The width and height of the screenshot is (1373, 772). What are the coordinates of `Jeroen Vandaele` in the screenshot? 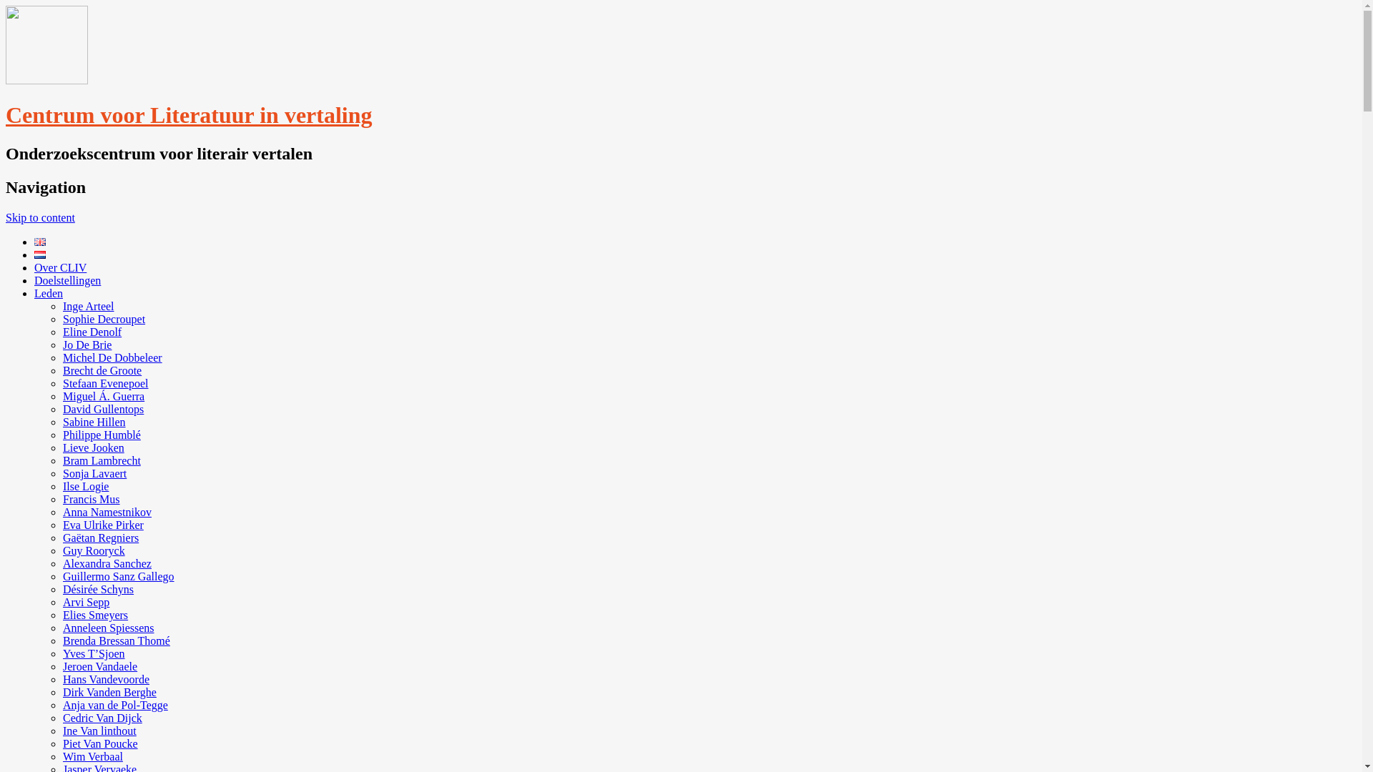 It's located at (100, 666).